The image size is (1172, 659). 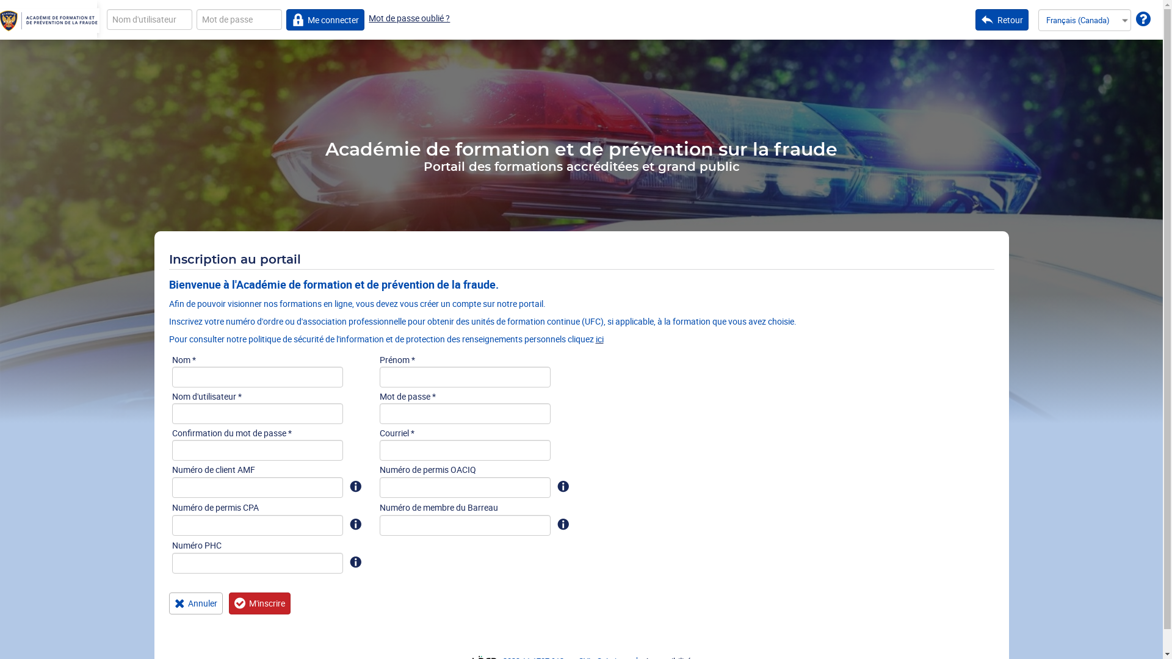 What do you see at coordinates (260, 603) in the screenshot?
I see `M'inscrire` at bounding box center [260, 603].